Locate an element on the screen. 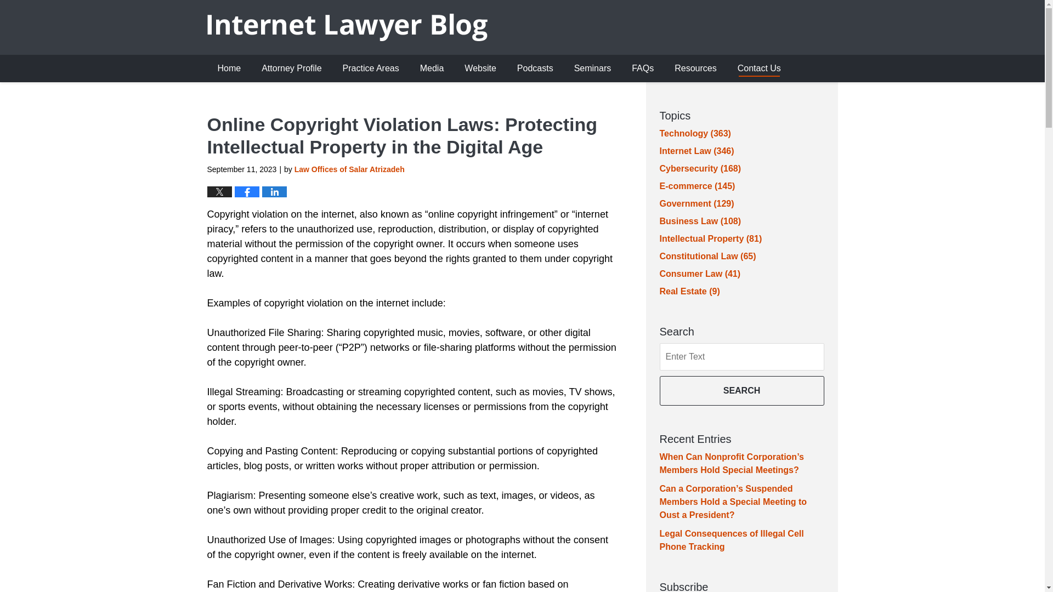  Website is located at coordinates (480, 69).